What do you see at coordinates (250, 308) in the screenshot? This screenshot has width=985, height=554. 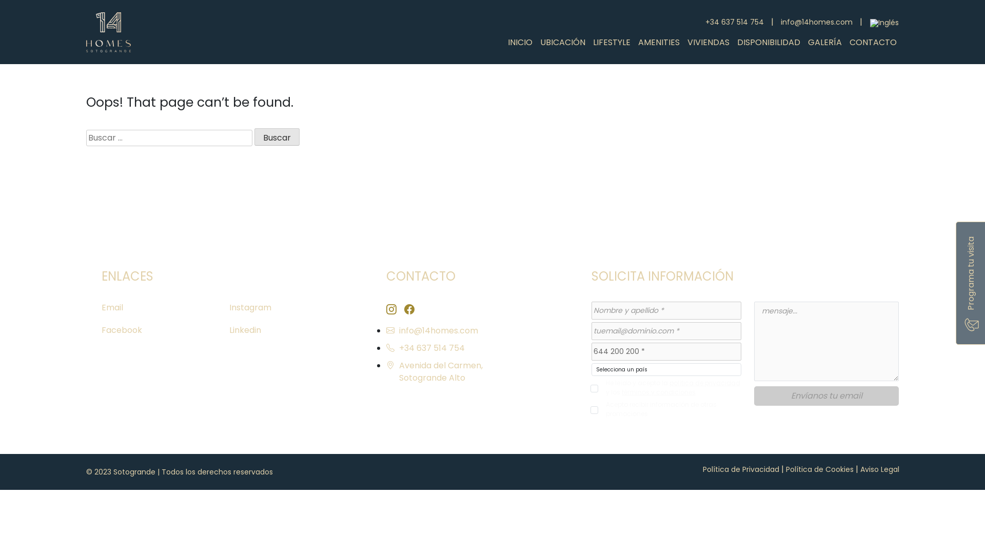 I see `Instagram` at bounding box center [250, 308].